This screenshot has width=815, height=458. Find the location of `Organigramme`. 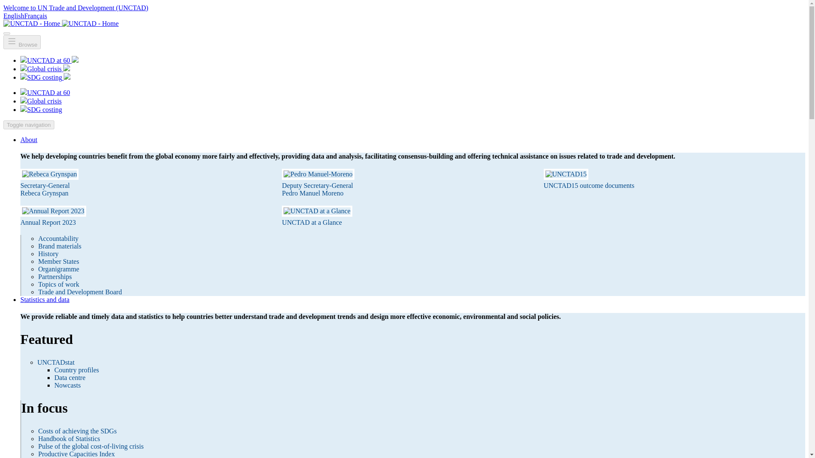

Organigramme is located at coordinates (59, 269).